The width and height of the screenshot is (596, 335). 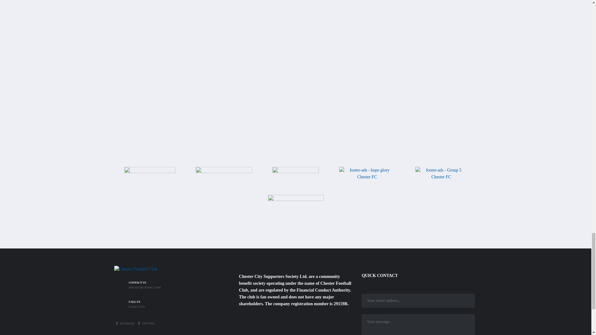 I want to click on New-Balance-80, so click(x=150, y=179).